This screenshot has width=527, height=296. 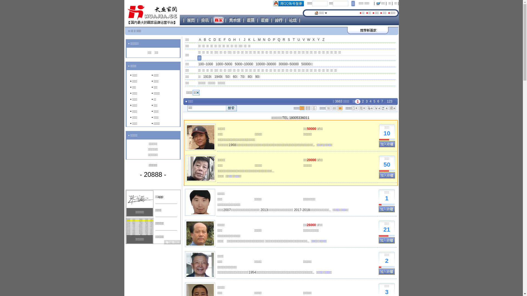 I want to click on J, so click(x=244, y=40).